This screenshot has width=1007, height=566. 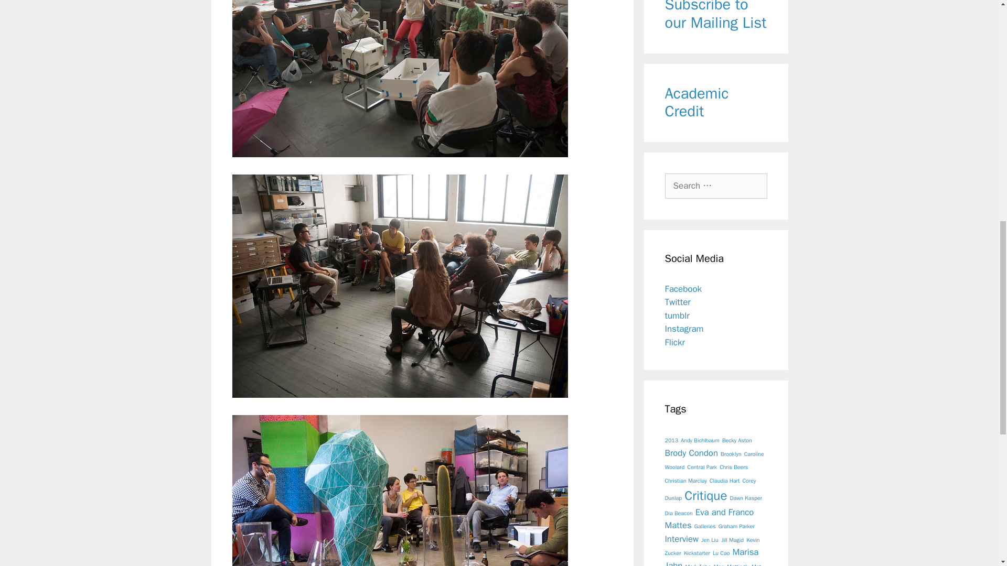 What do you see at coordinates (671, 440) in the screenshot?
I see `2013` at bounding box center [671, 440].